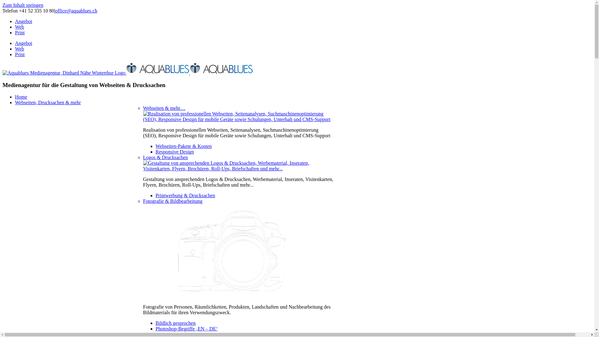 The height and width of the screenshot is (337, 599). I want to click on Print, so click(20, 32).